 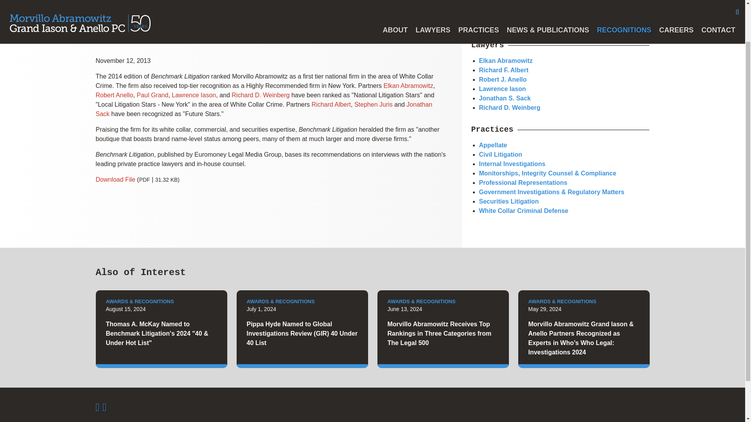 What do you see at coordinates (504, 70) in the screenshot?
I see `Richard F. Albert` at bounding box center [504, 70].